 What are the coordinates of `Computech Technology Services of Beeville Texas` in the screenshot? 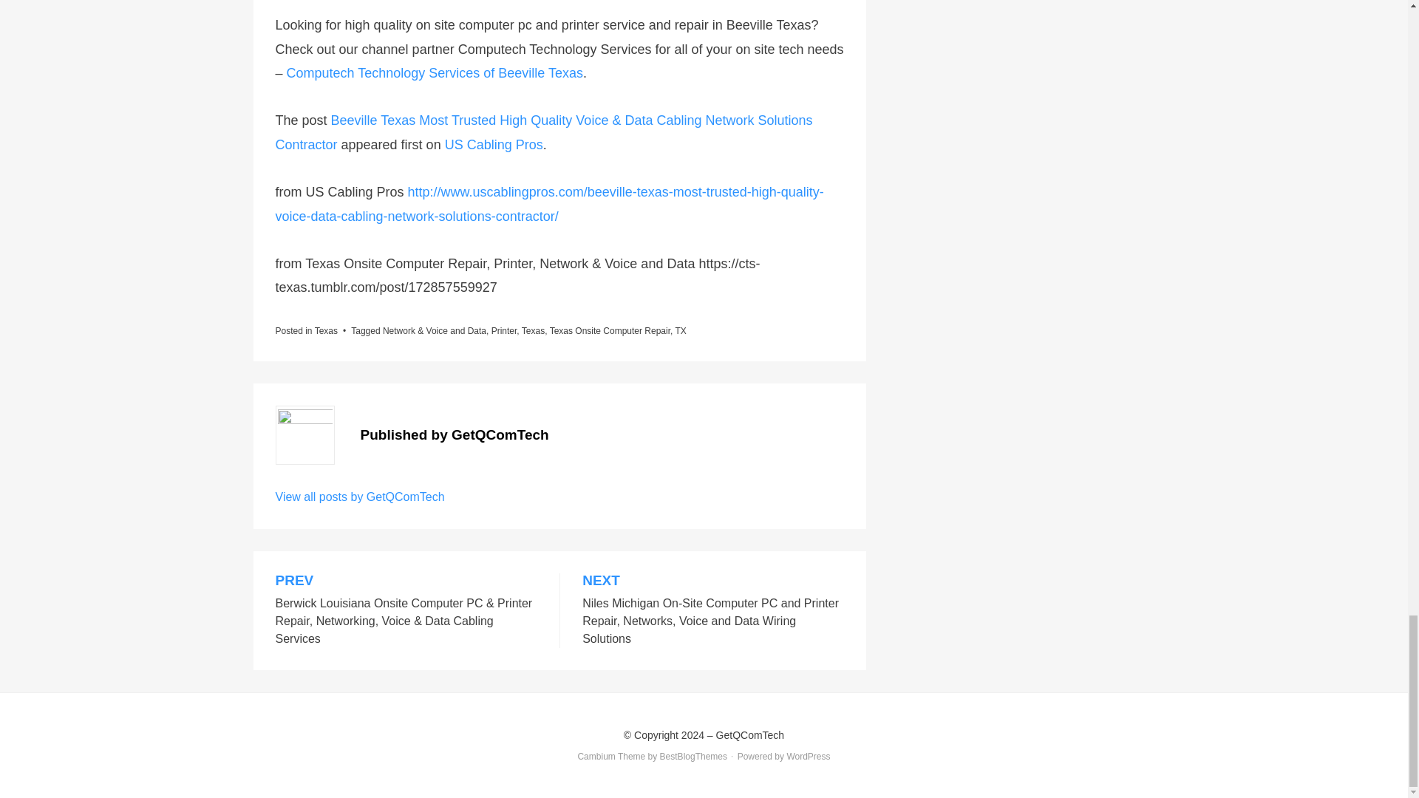 It's located at (435, 72).